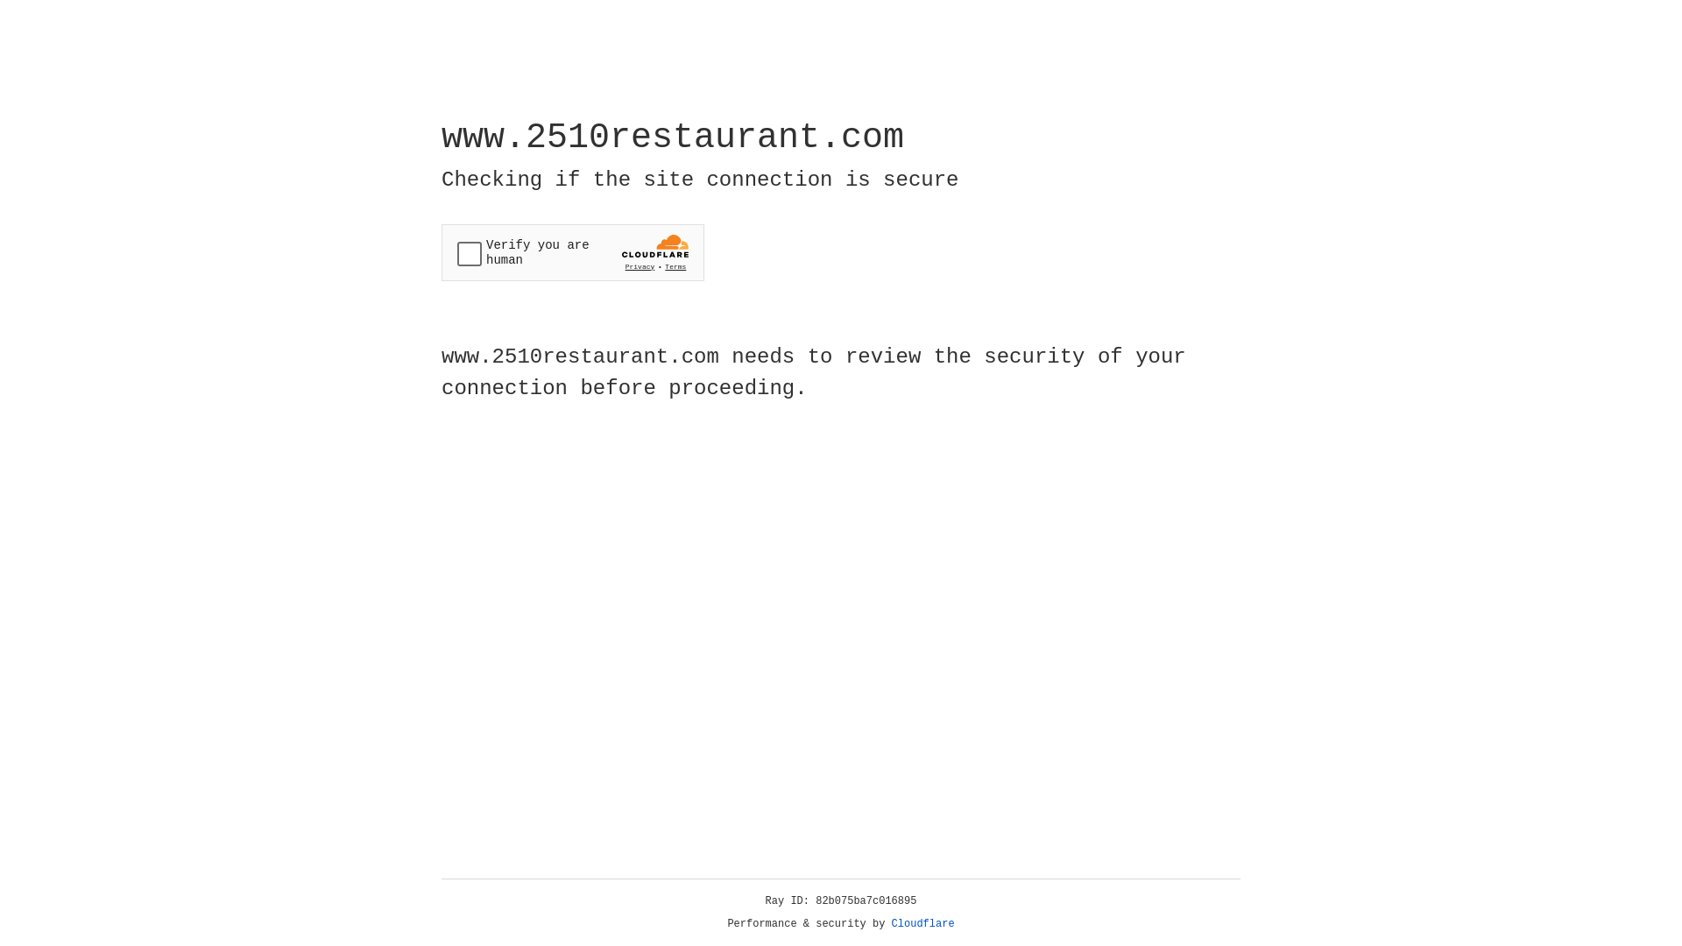 The image size is (1682, 946). I want to click on Widget containing a Cloudflare security challenge, so click(573, 252).